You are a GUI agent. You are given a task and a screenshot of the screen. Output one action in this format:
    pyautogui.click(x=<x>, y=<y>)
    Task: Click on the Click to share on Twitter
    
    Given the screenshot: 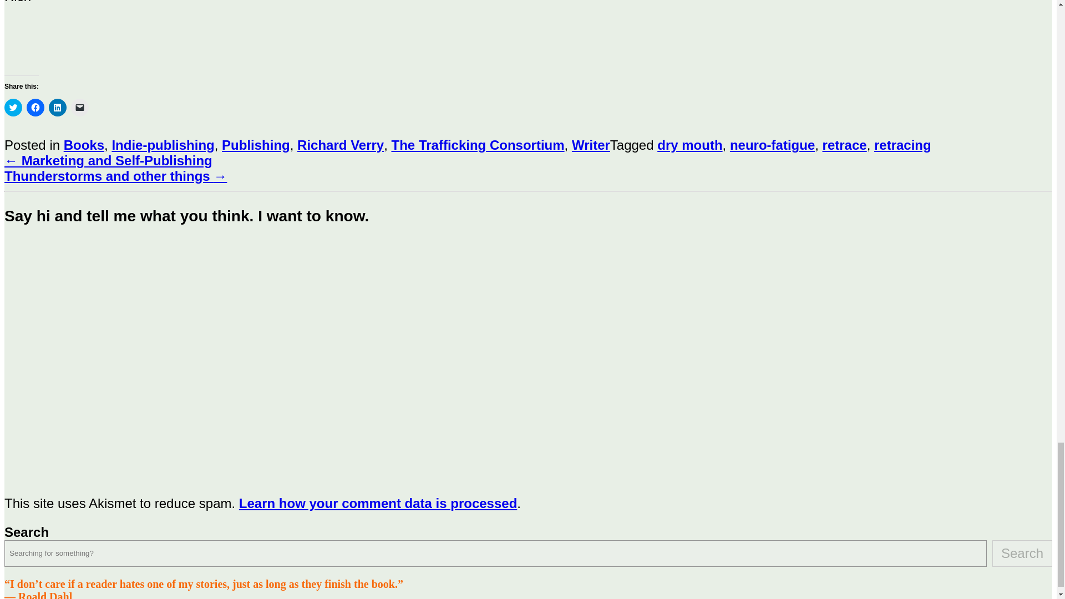 What is the action you would take?
    pyautogui.click(x=13, y=108)
    